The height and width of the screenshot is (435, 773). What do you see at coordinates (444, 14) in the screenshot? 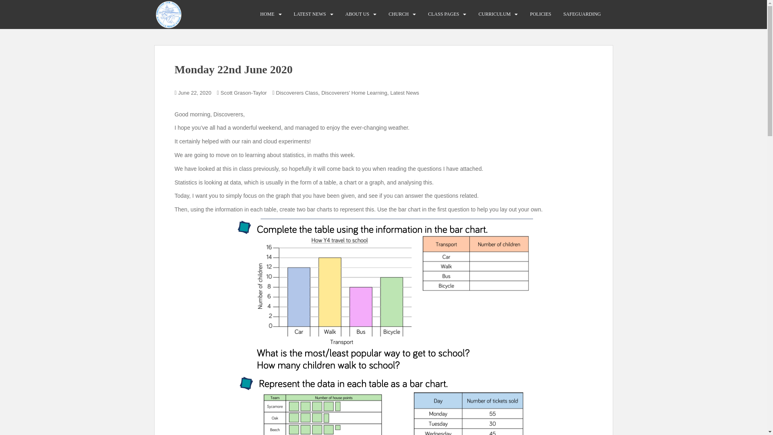
I see `CLASS PAGES` at bounding box center [444, 14].